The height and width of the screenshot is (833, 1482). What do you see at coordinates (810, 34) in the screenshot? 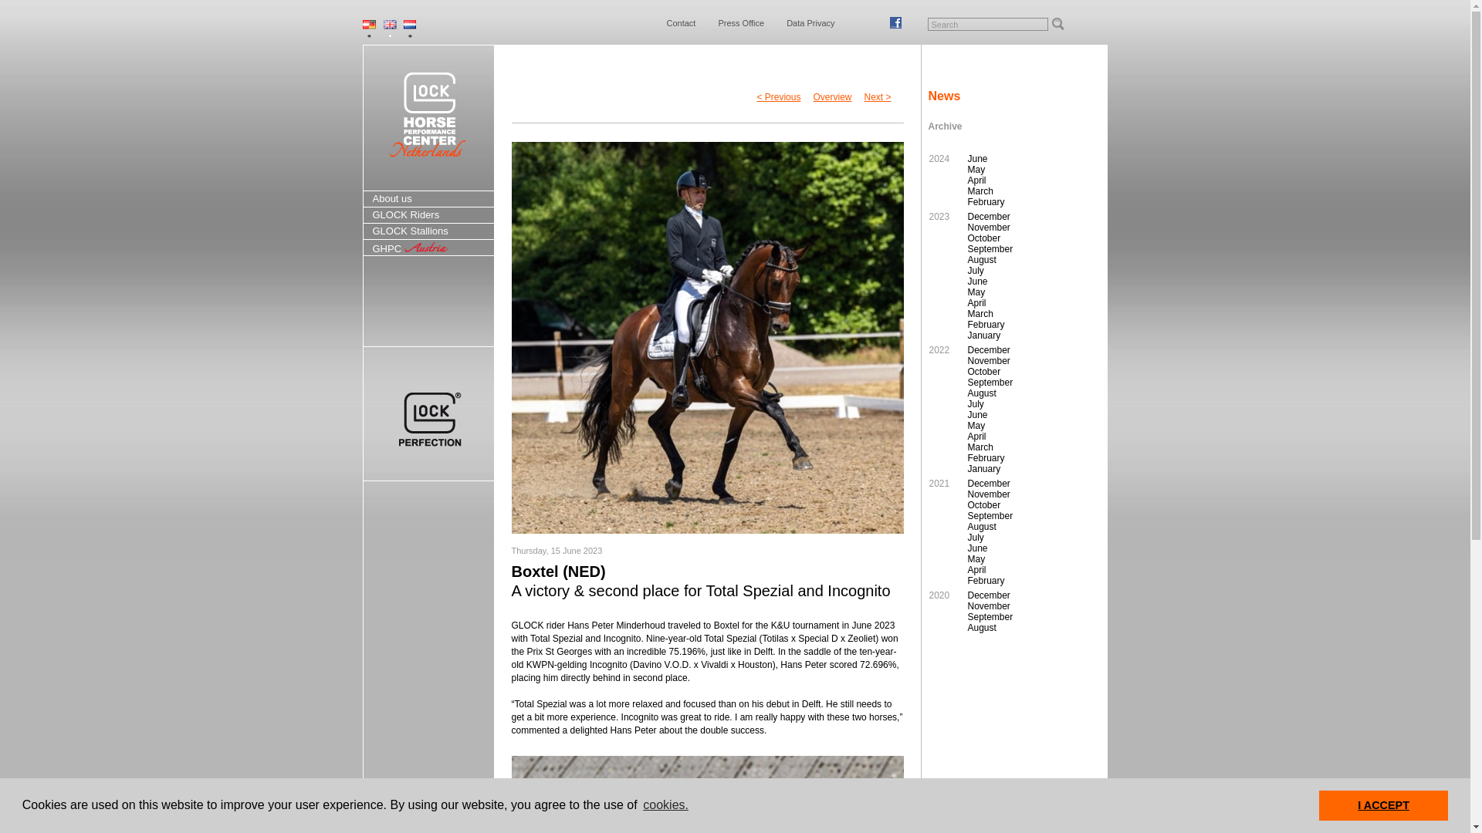
I see `Data Privacy` at bounding box center [810, 34].